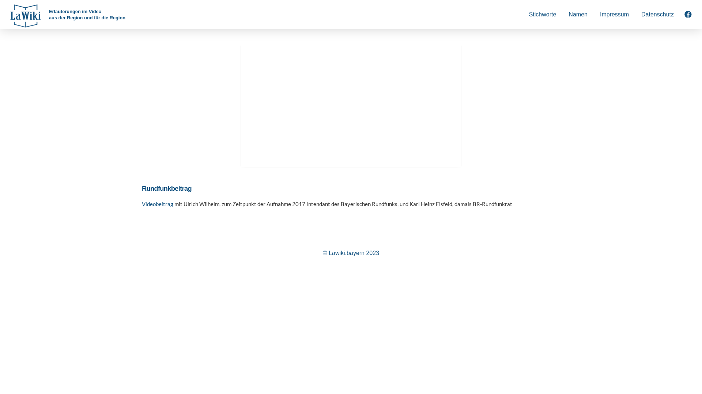 This screenshot has width=702, height=394. Describe the element at coordinates (543, 15) in the screenshot. I see `Stichworte` at that location.